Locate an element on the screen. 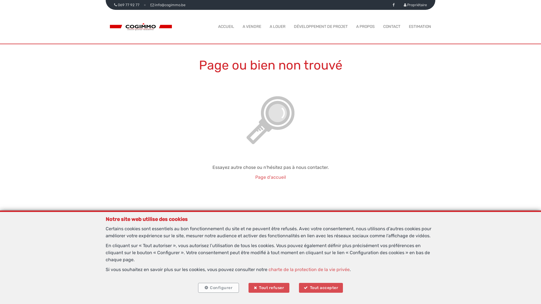  ESTIMATION is located at coordinates (420, 26).